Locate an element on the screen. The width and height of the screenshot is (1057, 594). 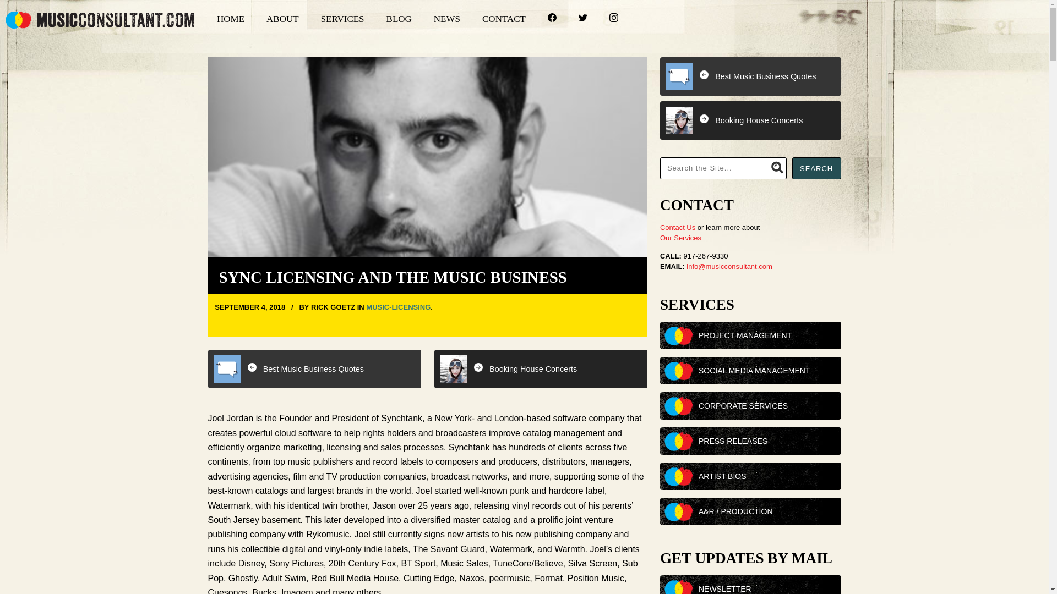
MUSIC CONSULTANT is located at coordinates (100, 20).